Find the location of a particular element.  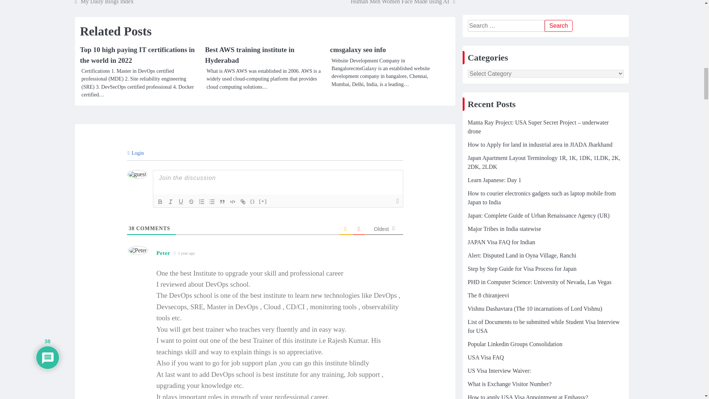

Human Men Women Face Made using AI is located at coordinates (403, 3).